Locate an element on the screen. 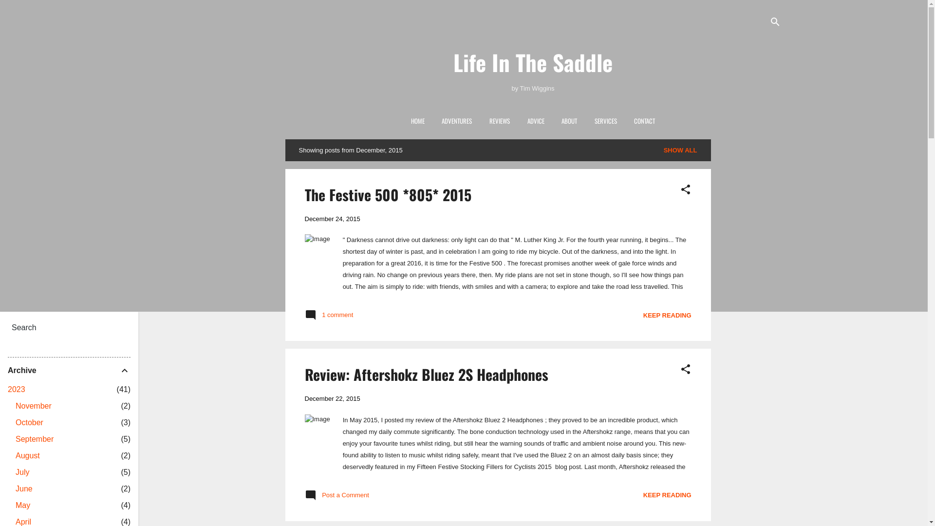 The width and height of the screenshot is (935, 526). 1 comment is located at coordinates (329, 319).